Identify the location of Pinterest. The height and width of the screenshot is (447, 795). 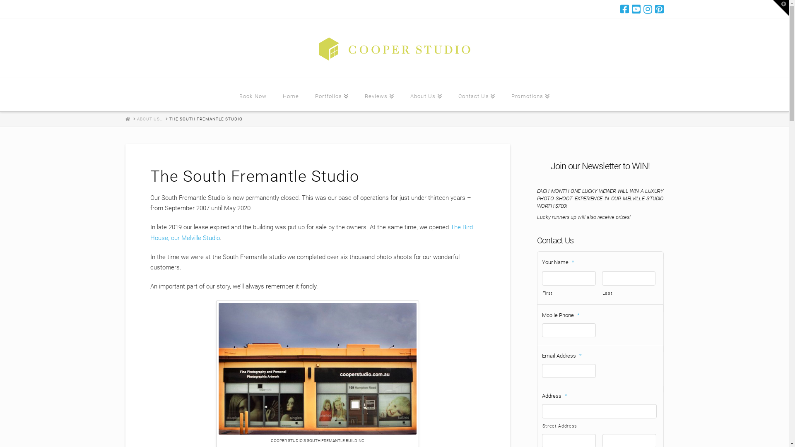
(659, 9).